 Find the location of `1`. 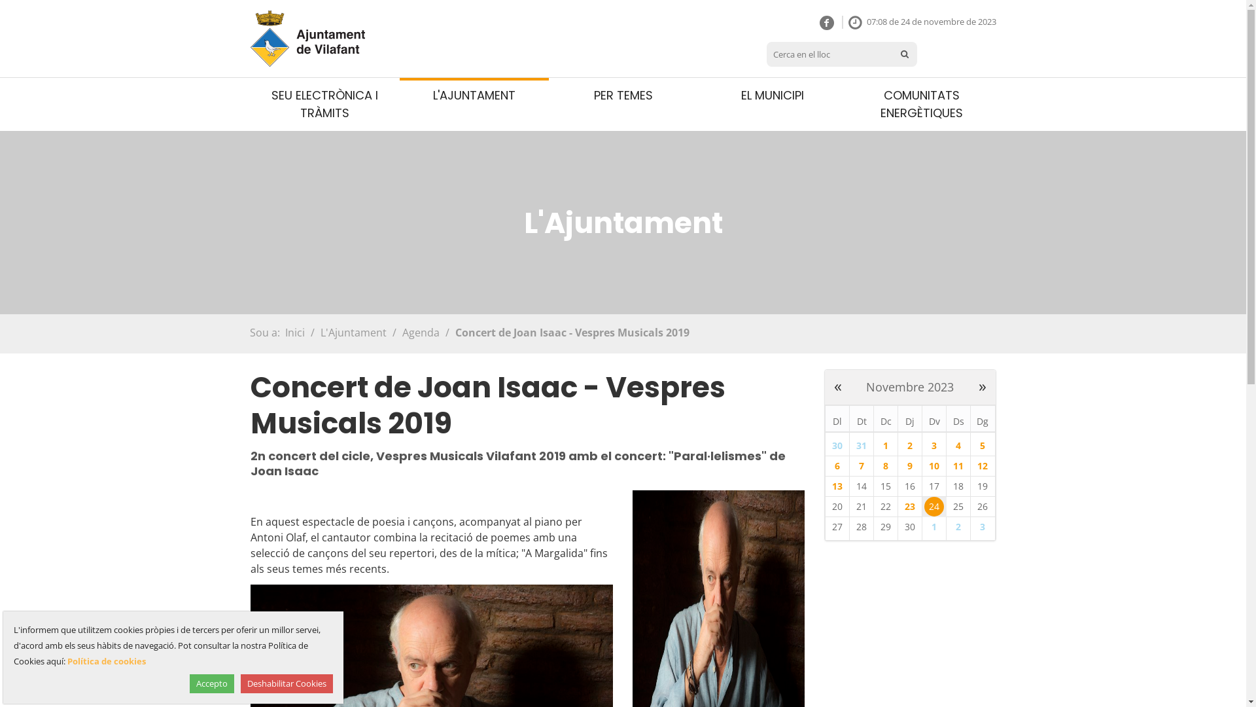

1 is located at coordinates (934, 527).